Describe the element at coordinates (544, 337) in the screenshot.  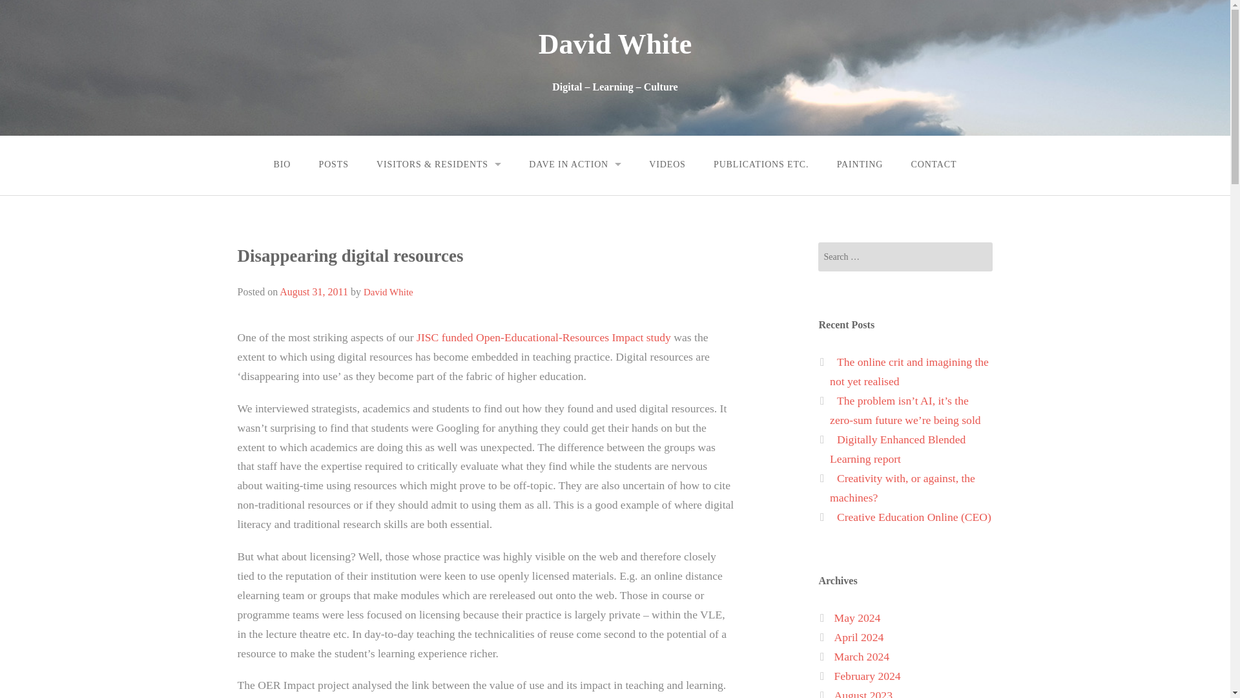
I see `JISC funded Open-Educational-Resources Impact study` at that location.